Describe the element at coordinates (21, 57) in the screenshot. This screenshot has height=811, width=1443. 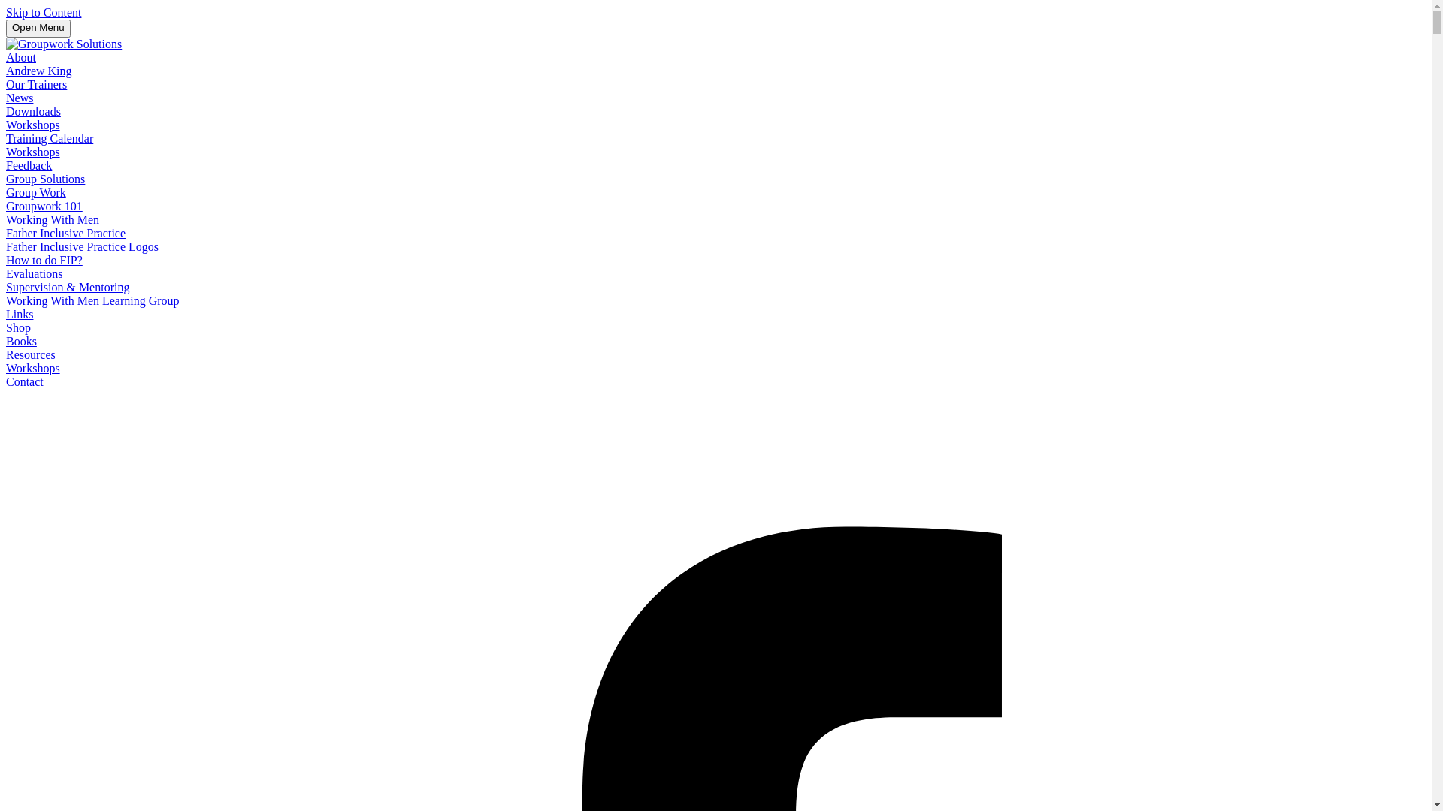
I see `About` at that location.